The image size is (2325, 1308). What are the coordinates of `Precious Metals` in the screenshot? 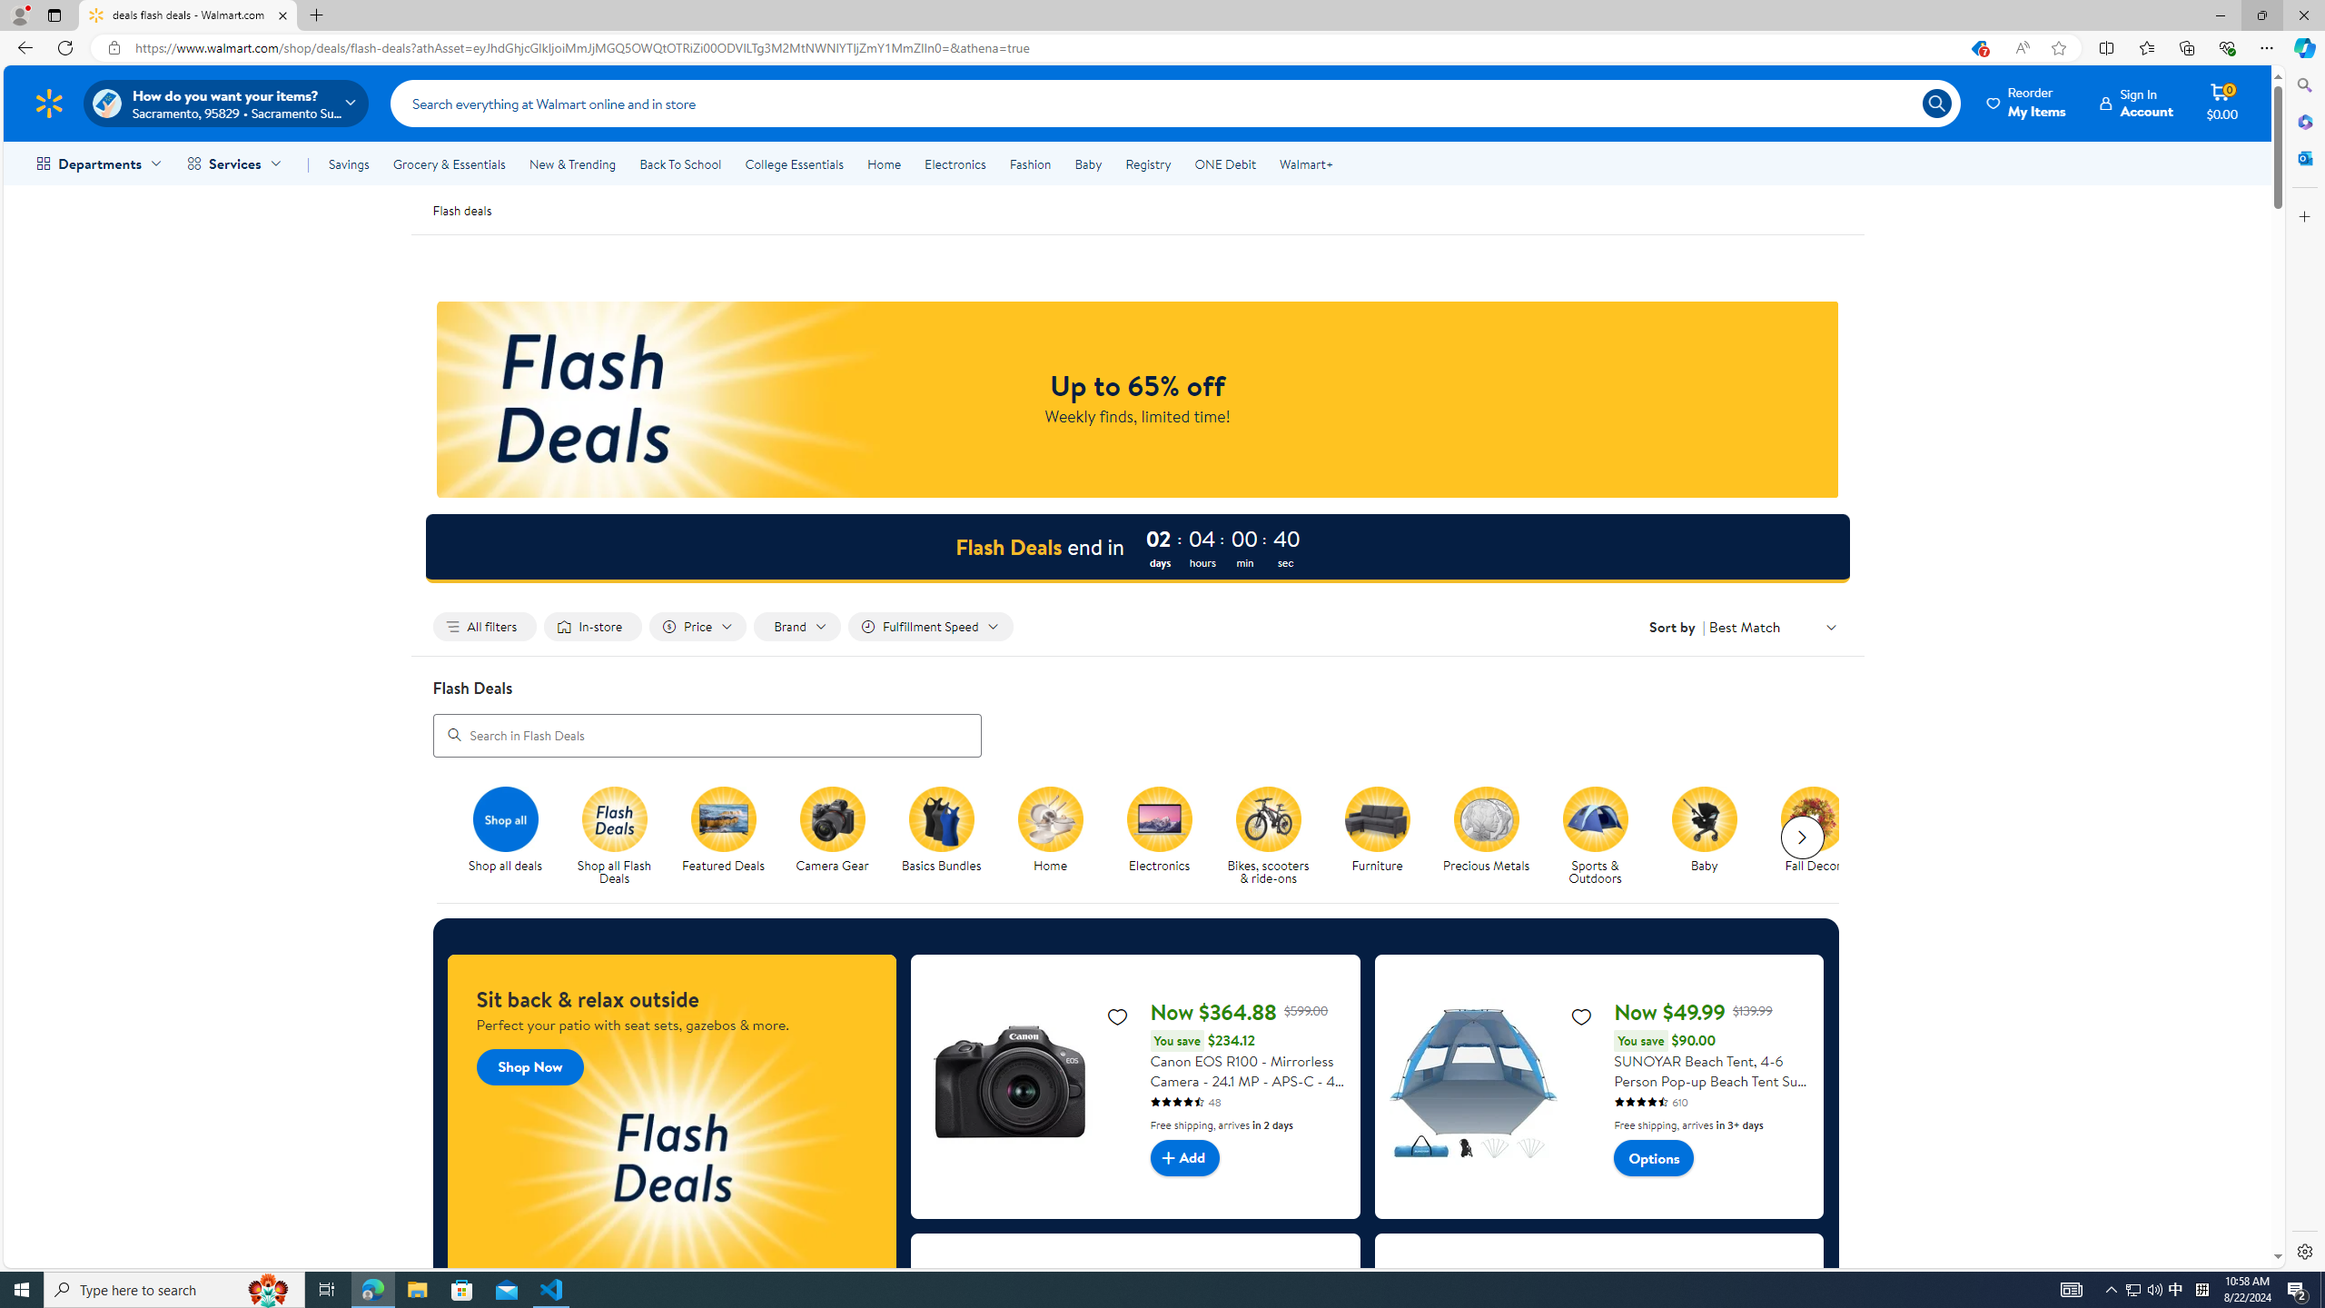 It's located at (1493, 837).